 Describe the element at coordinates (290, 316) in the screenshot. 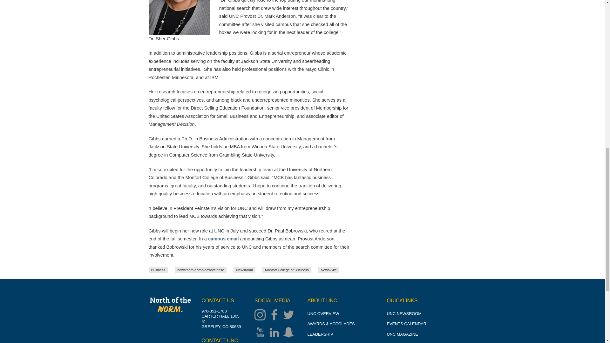

I see `Twitter` at that location.